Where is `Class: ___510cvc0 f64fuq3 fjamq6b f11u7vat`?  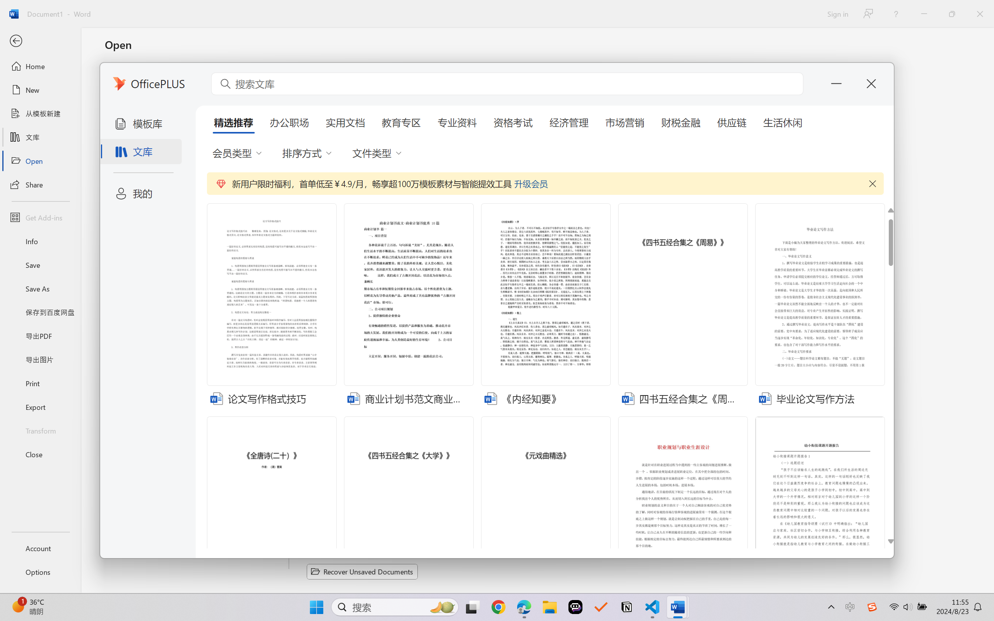
Class: ___510cvc0 f64fuq3 fjamq6b f11u7vat is located at coordinates (765, 397).